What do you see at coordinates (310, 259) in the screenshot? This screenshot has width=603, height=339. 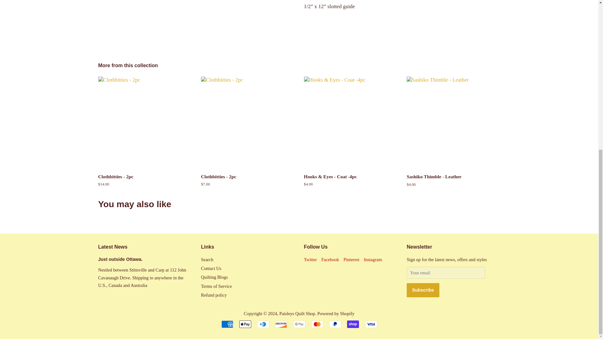 I see `Paisleys Quilt Shop on Twitter` at bounding box center [310, 259].